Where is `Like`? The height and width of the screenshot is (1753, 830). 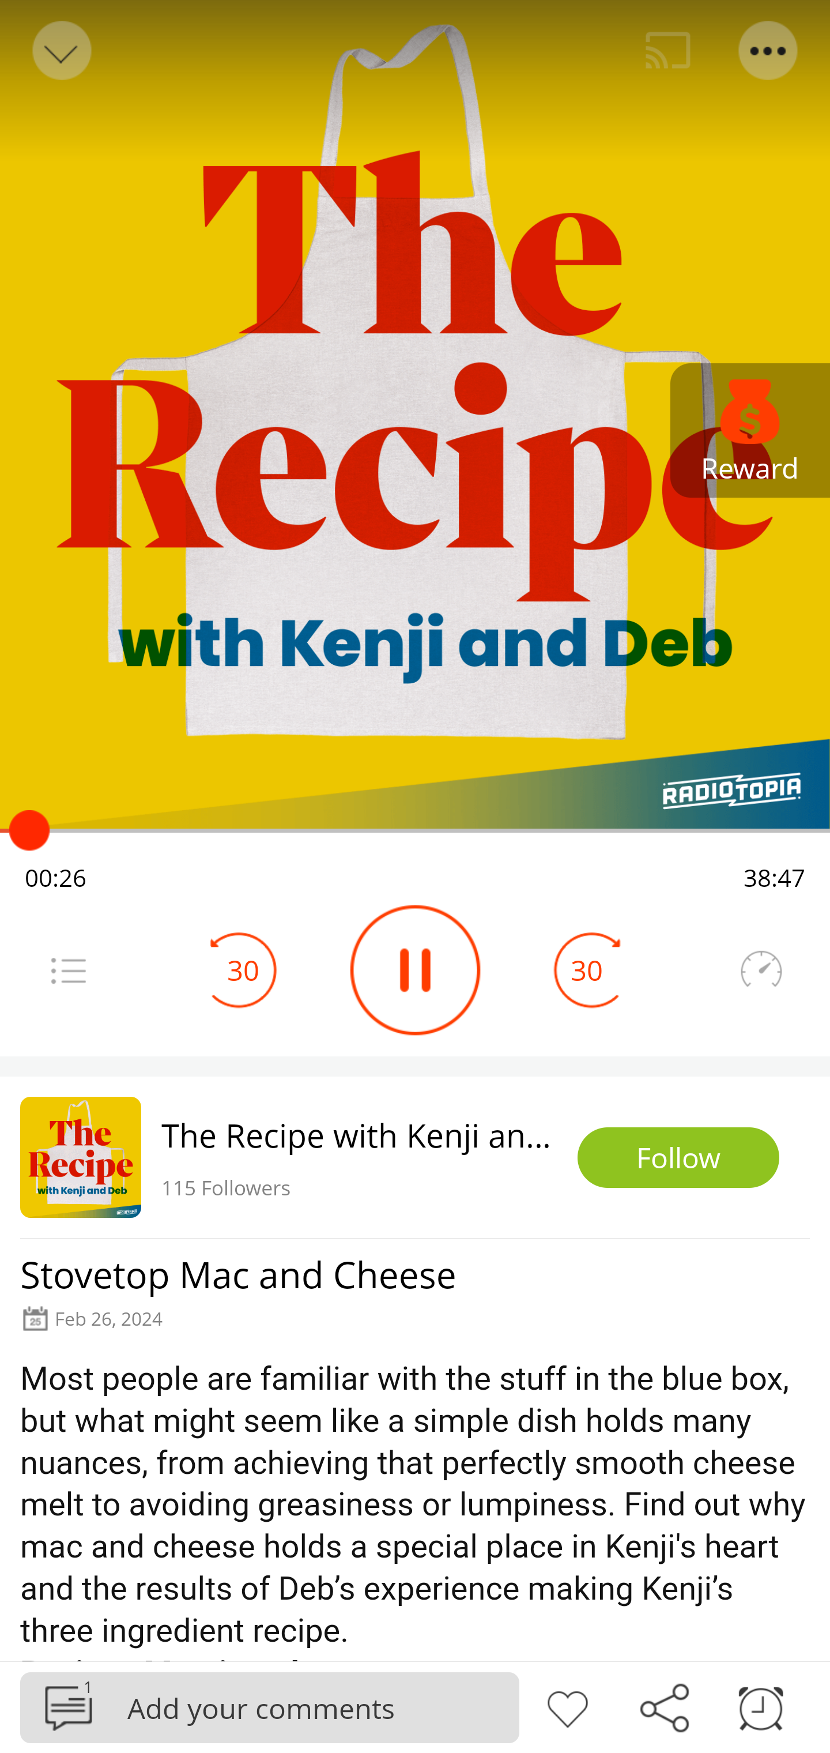 Like is located at coordinates (567, 1706).